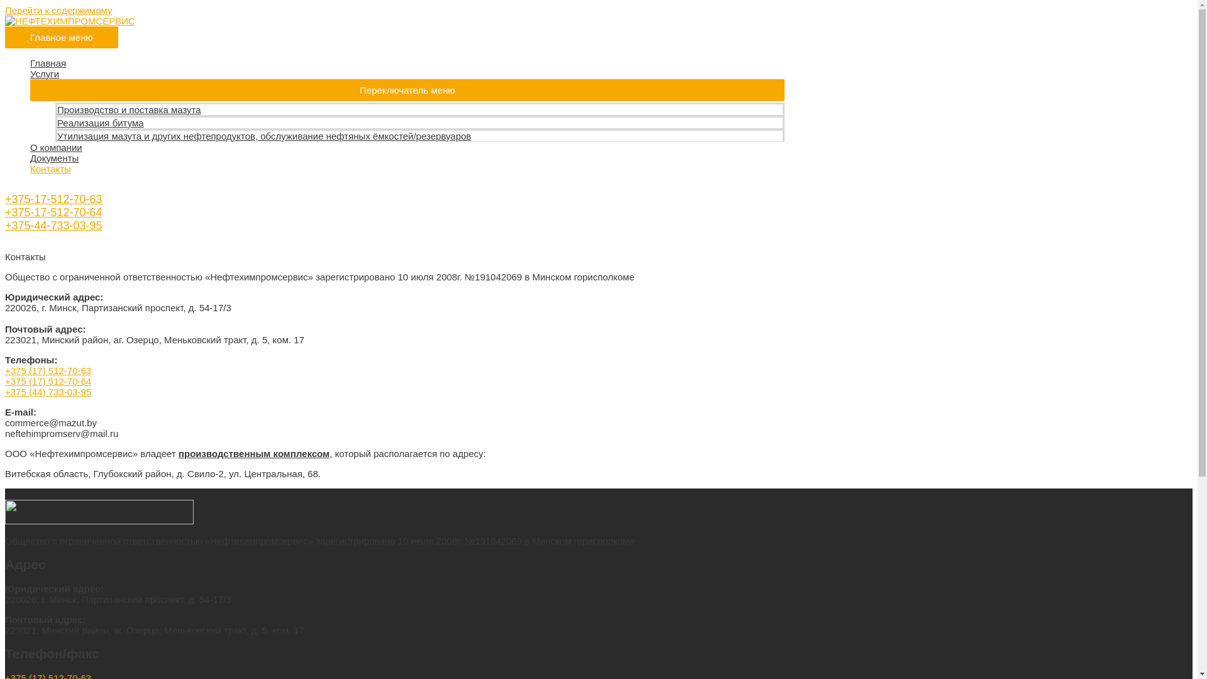 Image resolution: width=1207 pixels, height=679 pixels. Describe the element at coordinates (48, 381) in the screenshot. I see `+375 (17) 512-70-64` at that location.